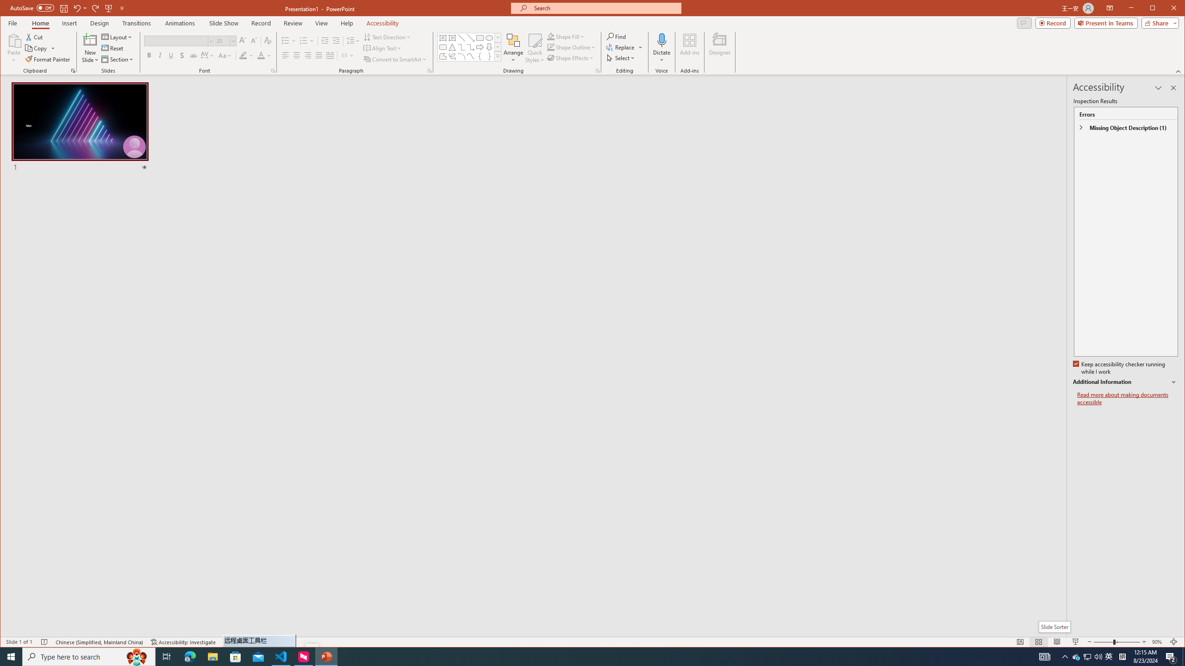 This screenshot has height=666, width=1185. I want to click on Center, so click(296, 55).